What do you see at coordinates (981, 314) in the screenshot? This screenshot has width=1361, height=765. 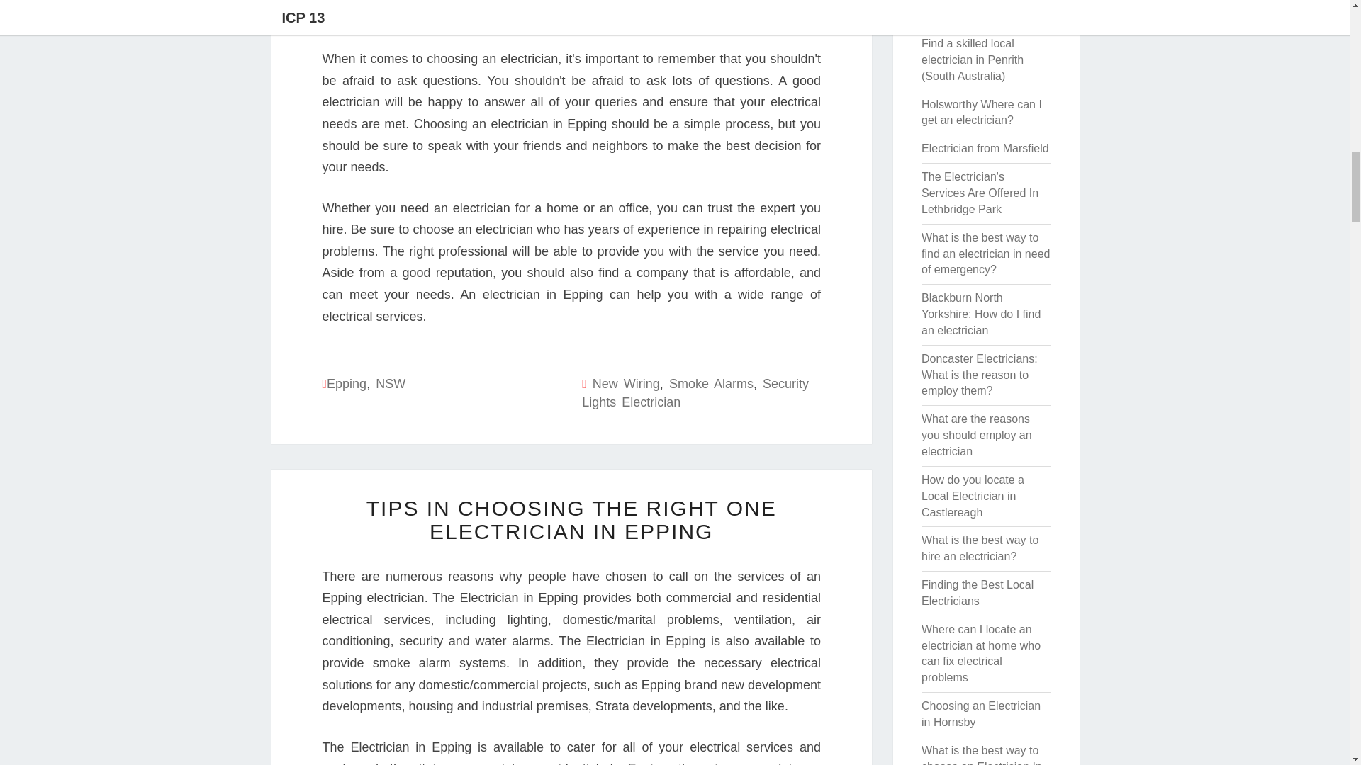 I see `Blackburn North Yorkshire: How do I find an electrician` at bounding box center [981, 314].